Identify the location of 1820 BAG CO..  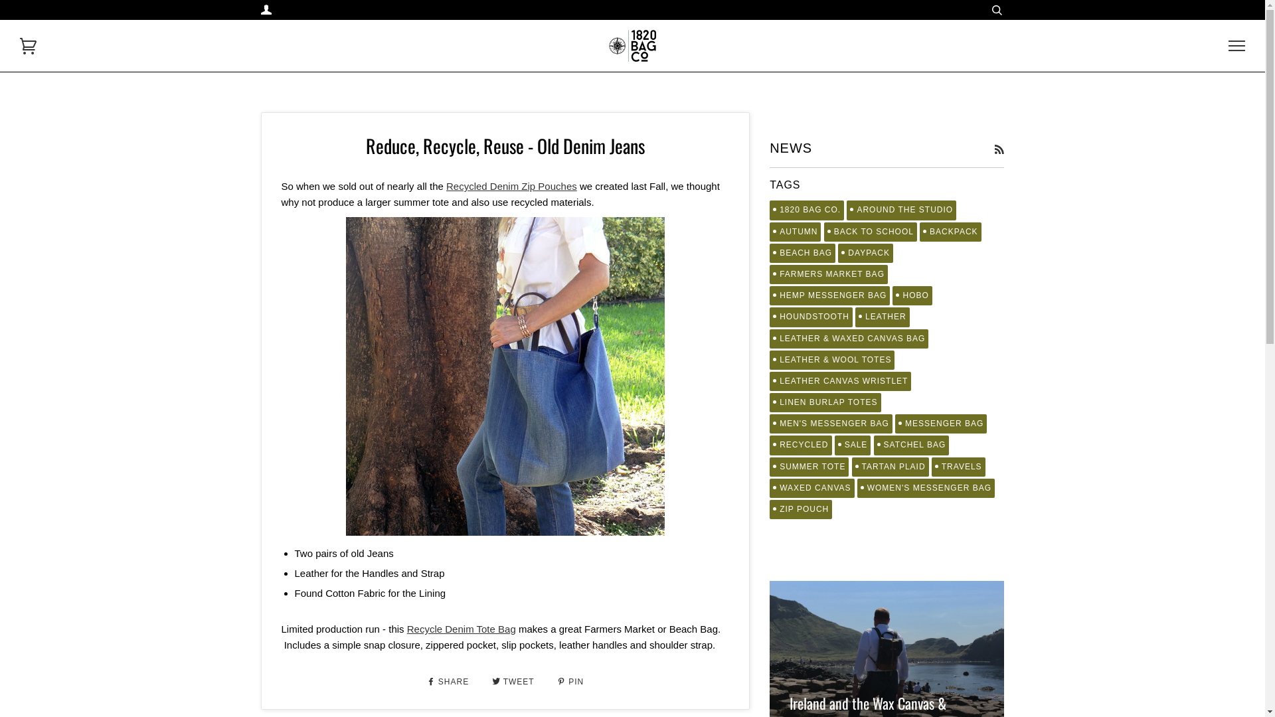
(807, 210).